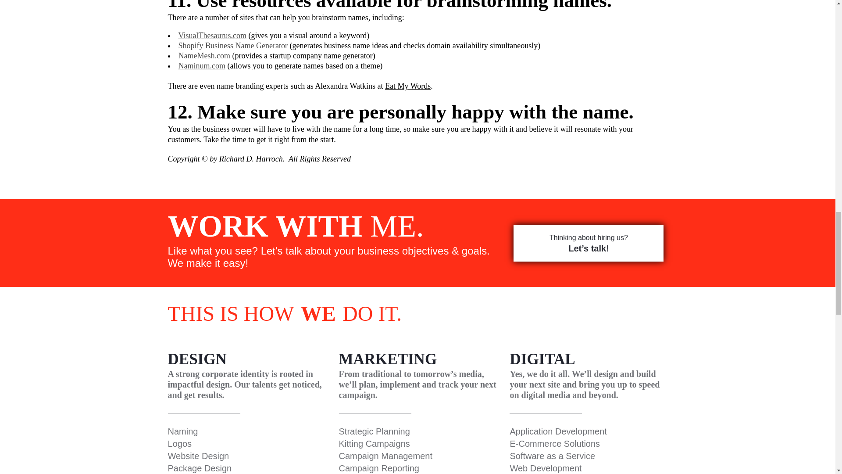 This screenshot has width=842, height=474. What do you see at coordinates (385, 456) in the screenshot?
I see `Campaign Management` at bounding box center [385, 456].